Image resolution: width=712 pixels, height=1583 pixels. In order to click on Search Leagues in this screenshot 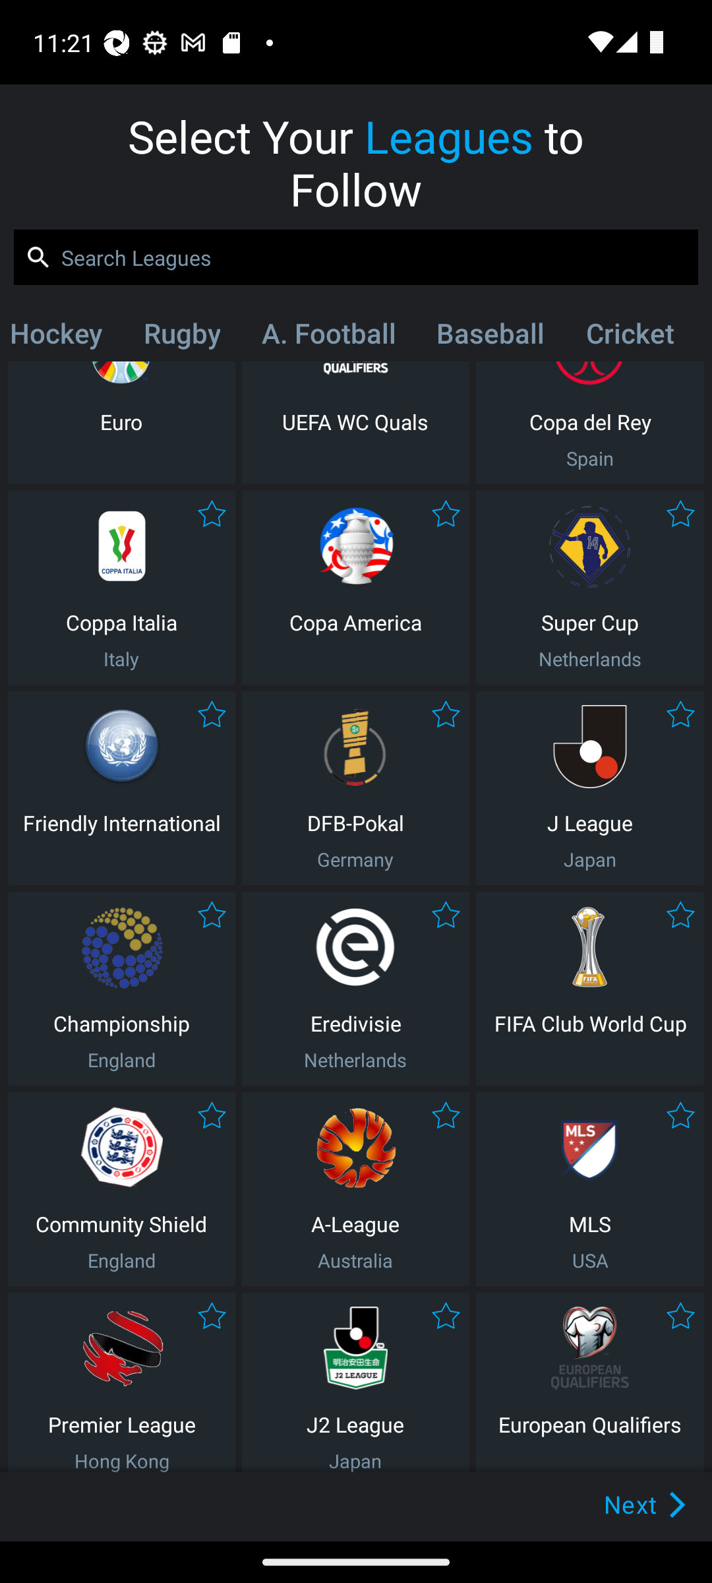, I will do `click(356, 257)`.